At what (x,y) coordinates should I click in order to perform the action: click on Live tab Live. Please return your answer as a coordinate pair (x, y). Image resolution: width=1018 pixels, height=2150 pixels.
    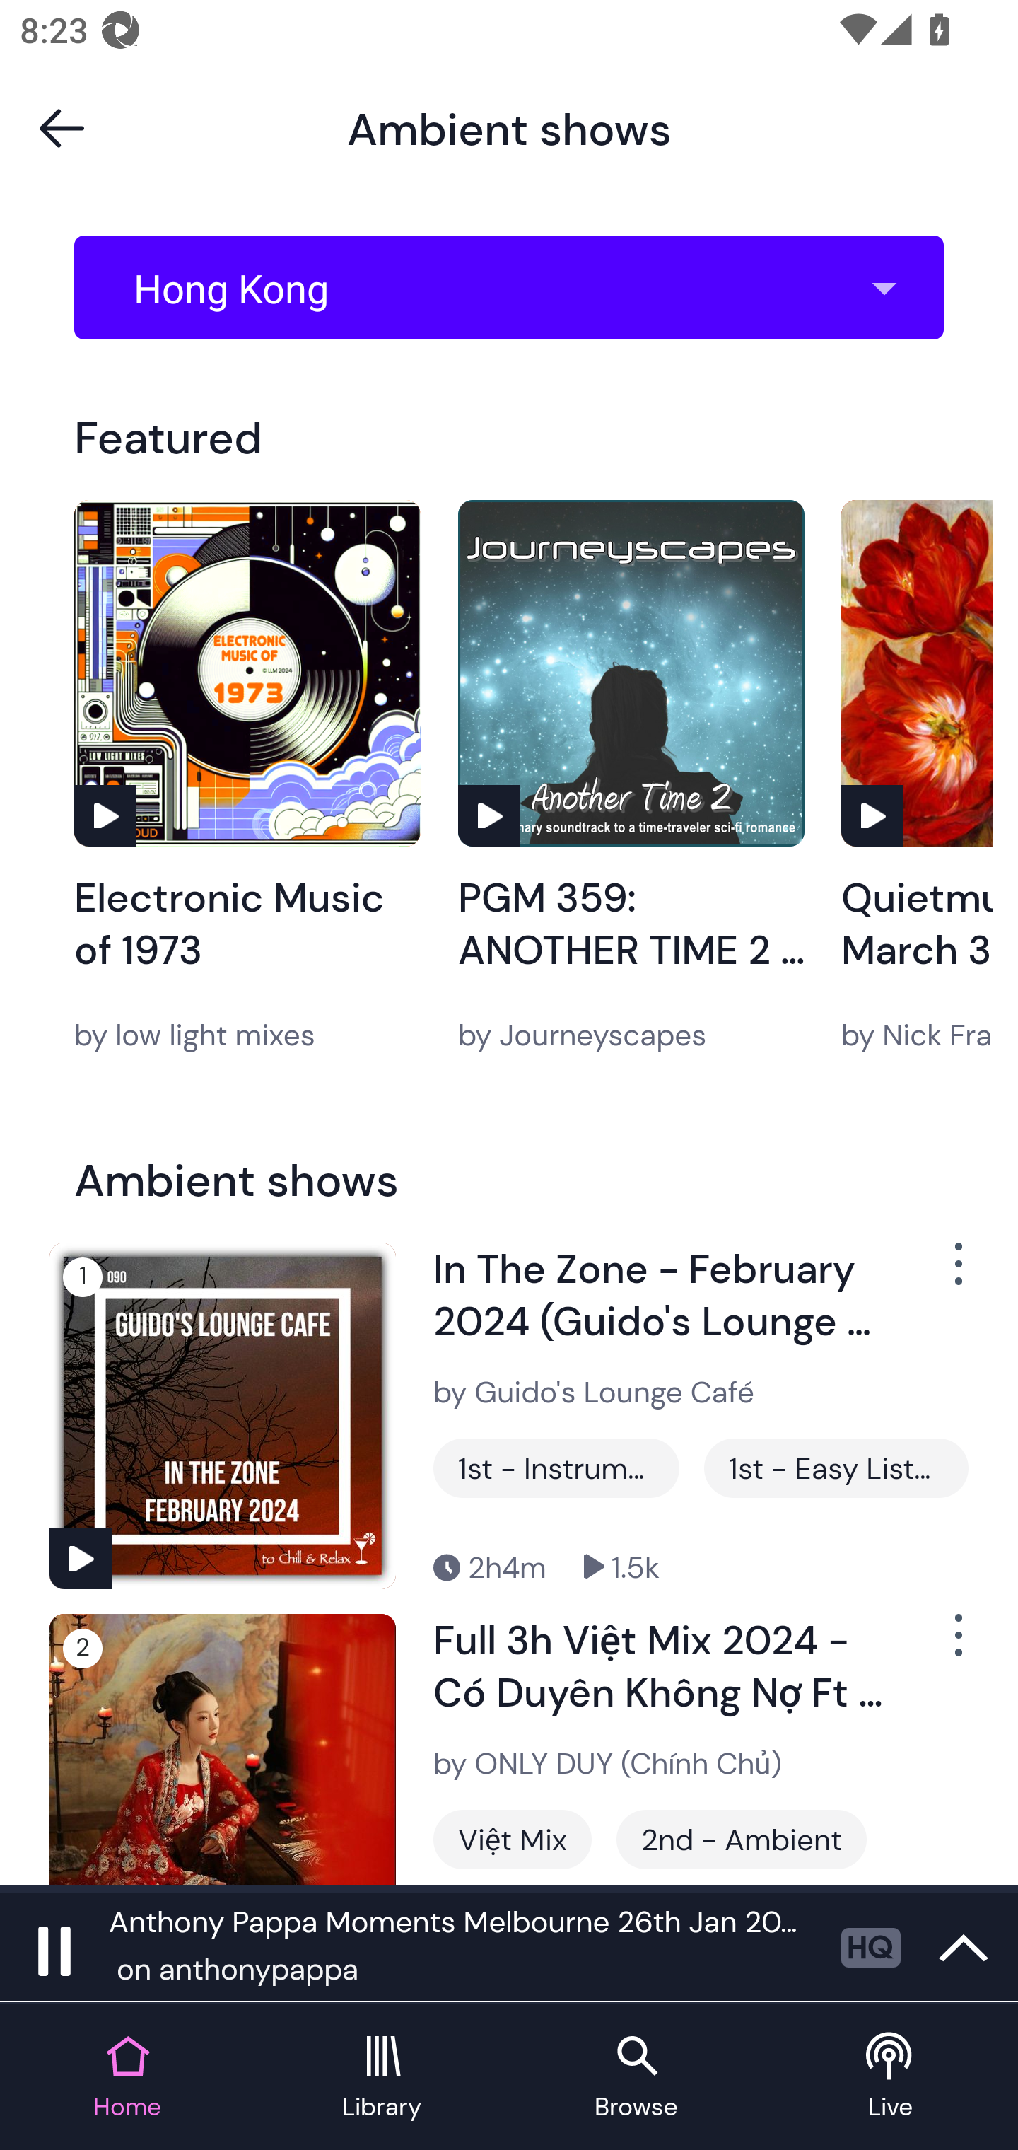
    Looking at the image, I should click on (891, 2078).